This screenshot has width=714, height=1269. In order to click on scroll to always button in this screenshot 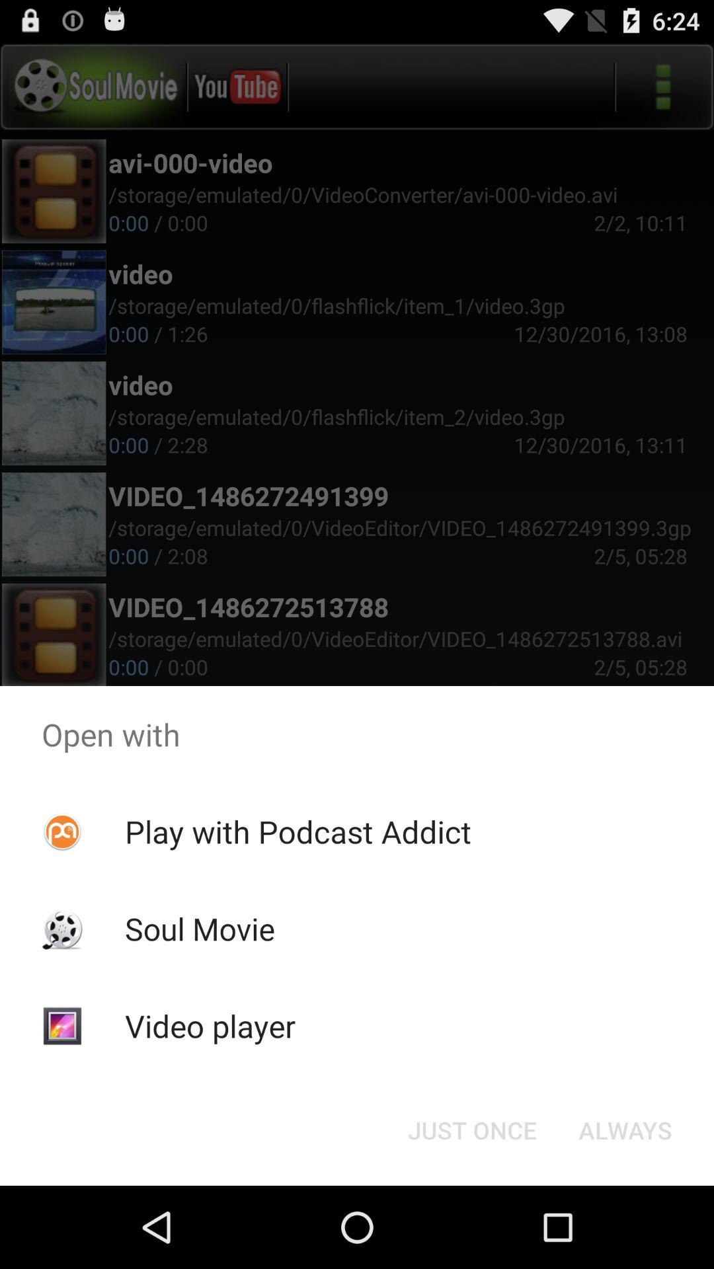, I will do `click(625, 1130)`.